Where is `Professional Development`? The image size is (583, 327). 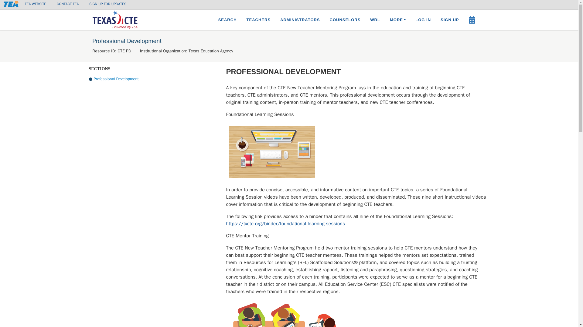 Professional Development is located at coordinates (155, 79).